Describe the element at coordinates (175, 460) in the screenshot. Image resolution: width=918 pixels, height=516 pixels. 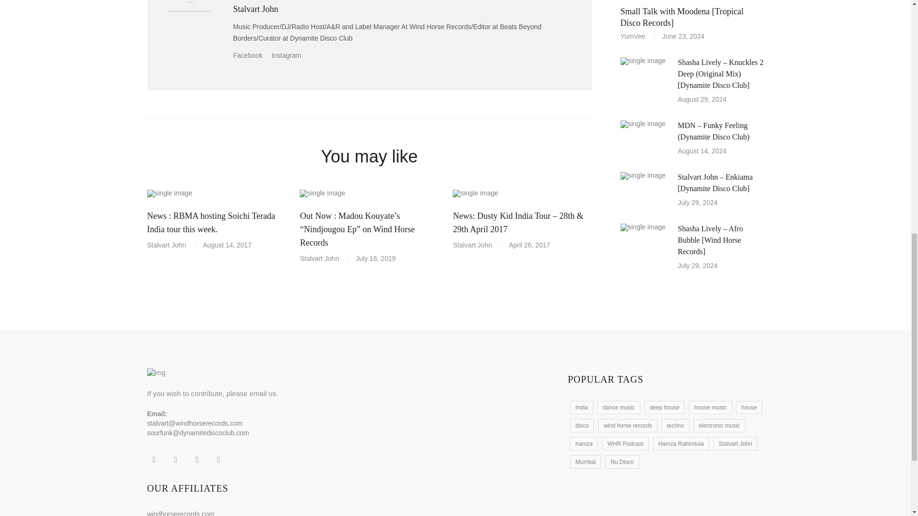
I see `ion-social-twitter` at that location.